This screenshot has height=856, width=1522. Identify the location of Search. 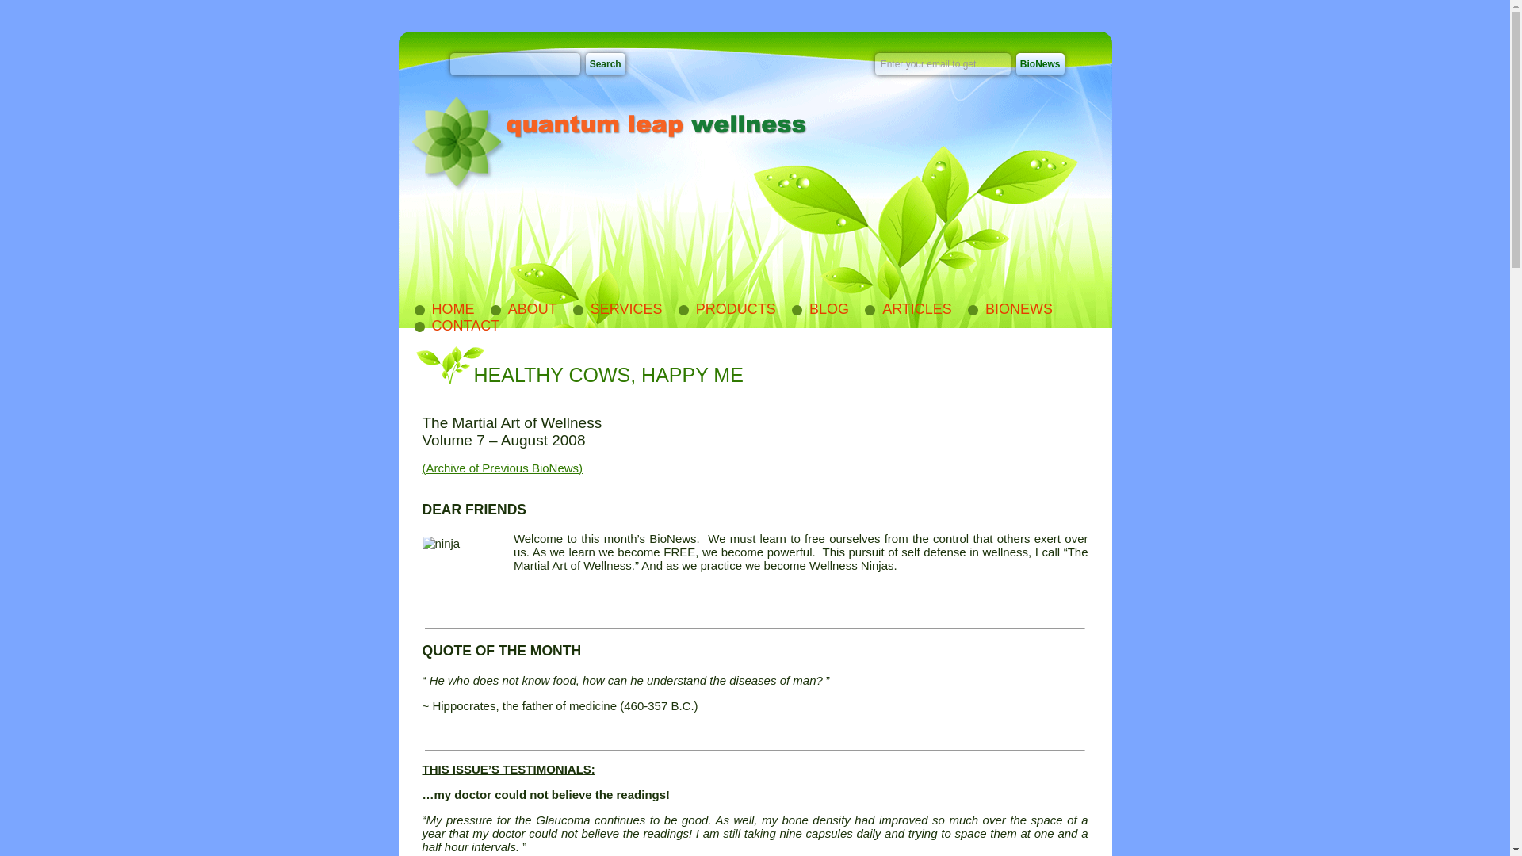
(606, 63).